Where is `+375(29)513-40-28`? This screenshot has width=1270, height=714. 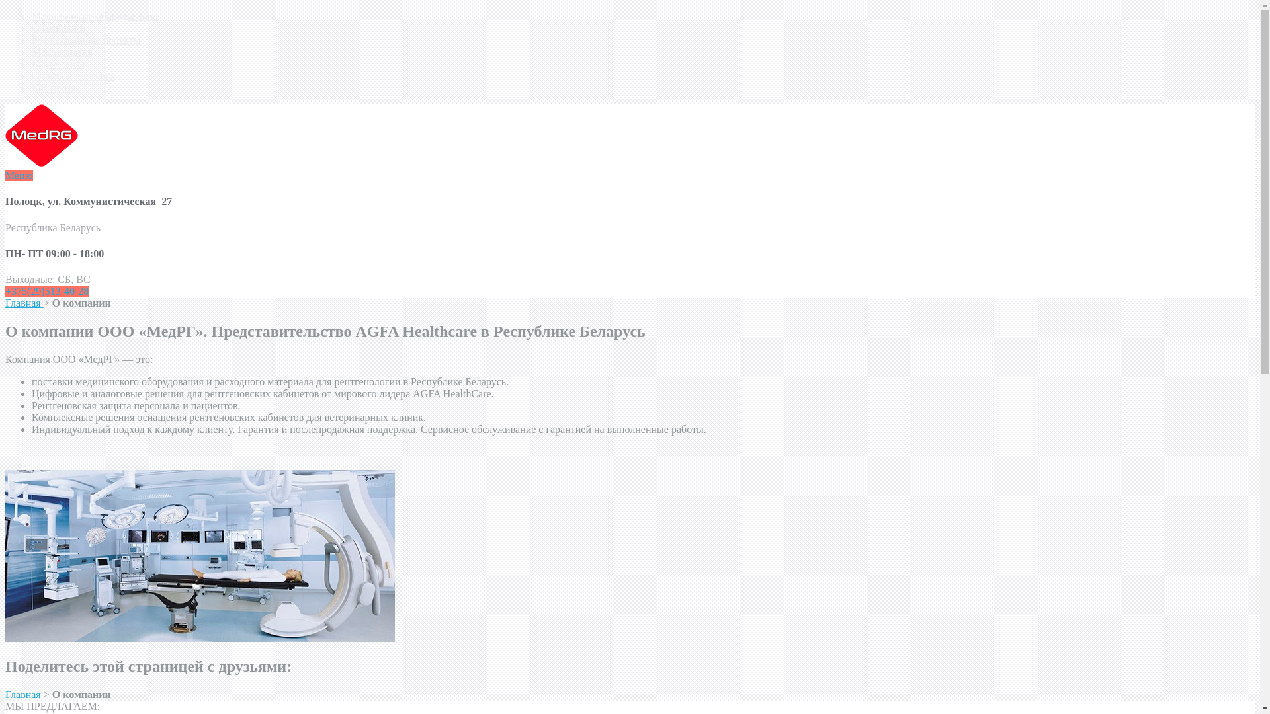
+375(29)513-40-28 is located at coordinates (47, 291).